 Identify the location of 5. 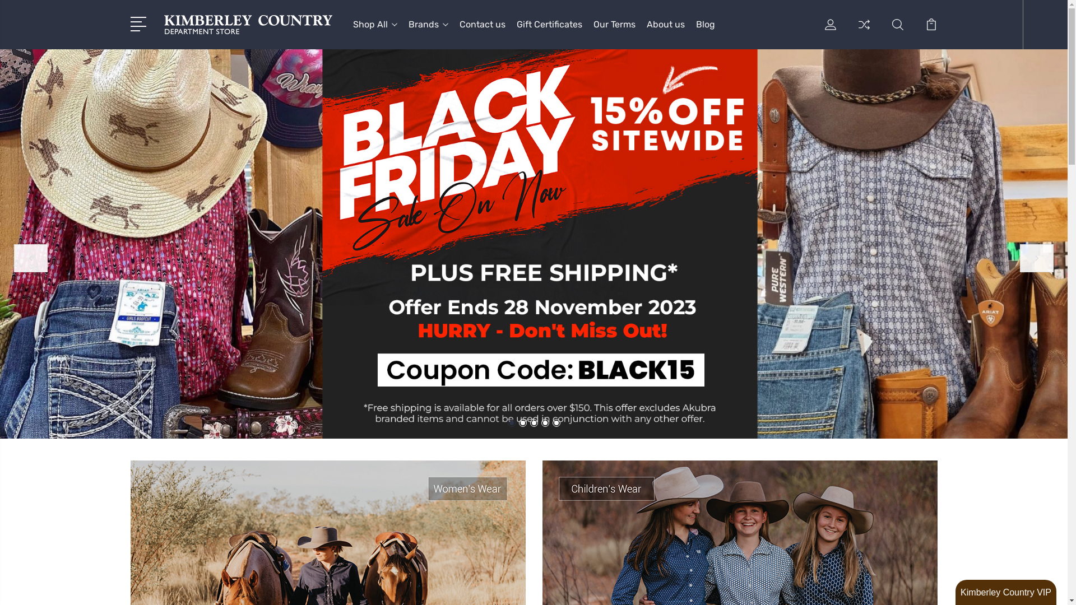
(556, 422).